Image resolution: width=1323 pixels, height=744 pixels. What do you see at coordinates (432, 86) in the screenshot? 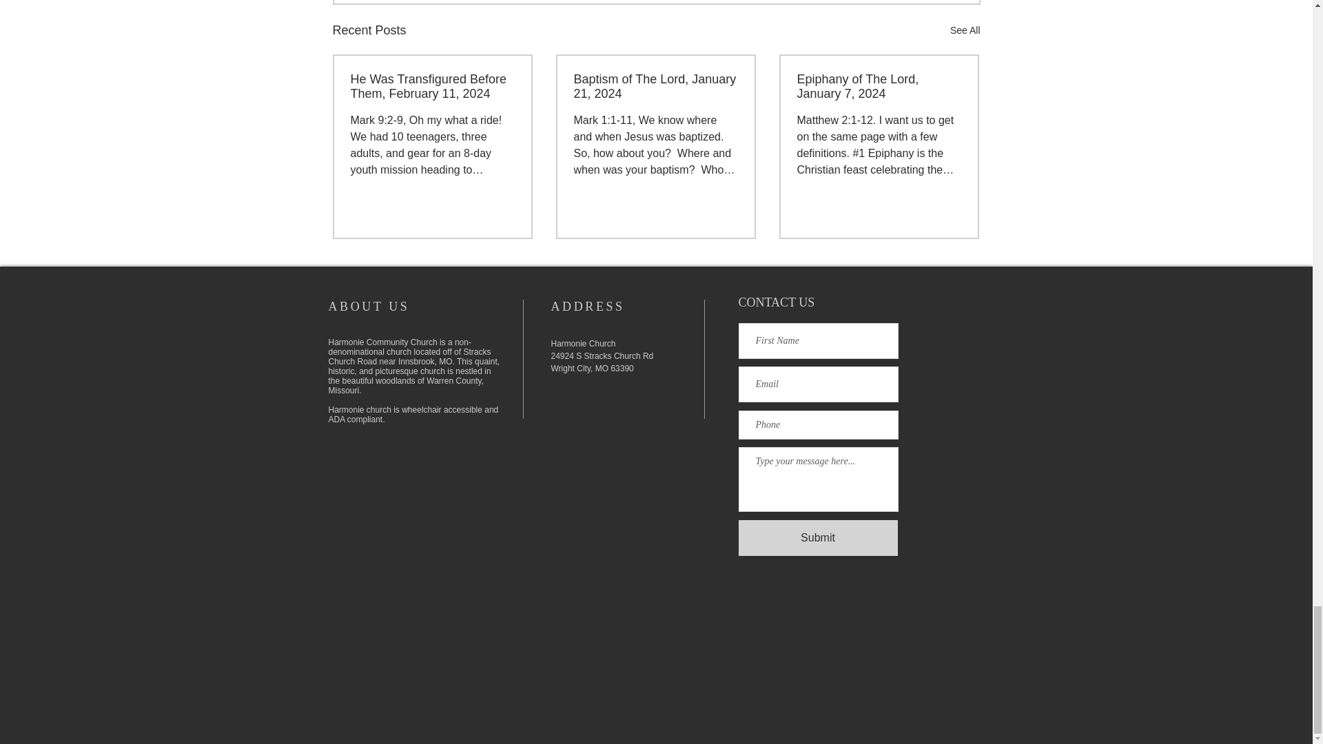
I see `He Was Transfigured Before Them, February 11, 2024` at bounding box center [432, 86].